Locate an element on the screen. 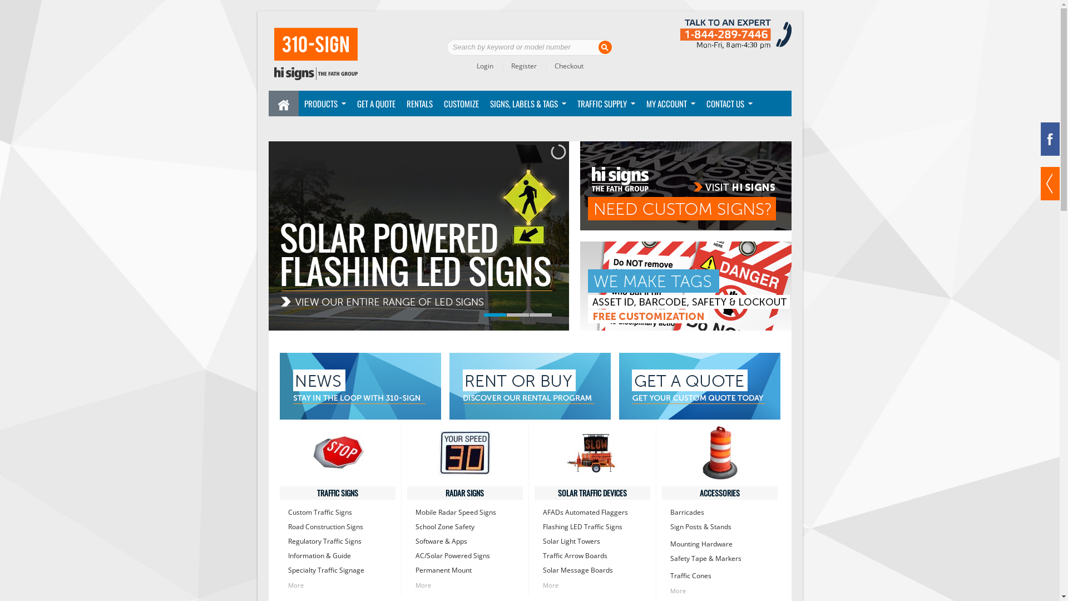 The image size is (1068, 601). SOLAR TRAFFIC DEVICES is located at coordinates (592, 493).